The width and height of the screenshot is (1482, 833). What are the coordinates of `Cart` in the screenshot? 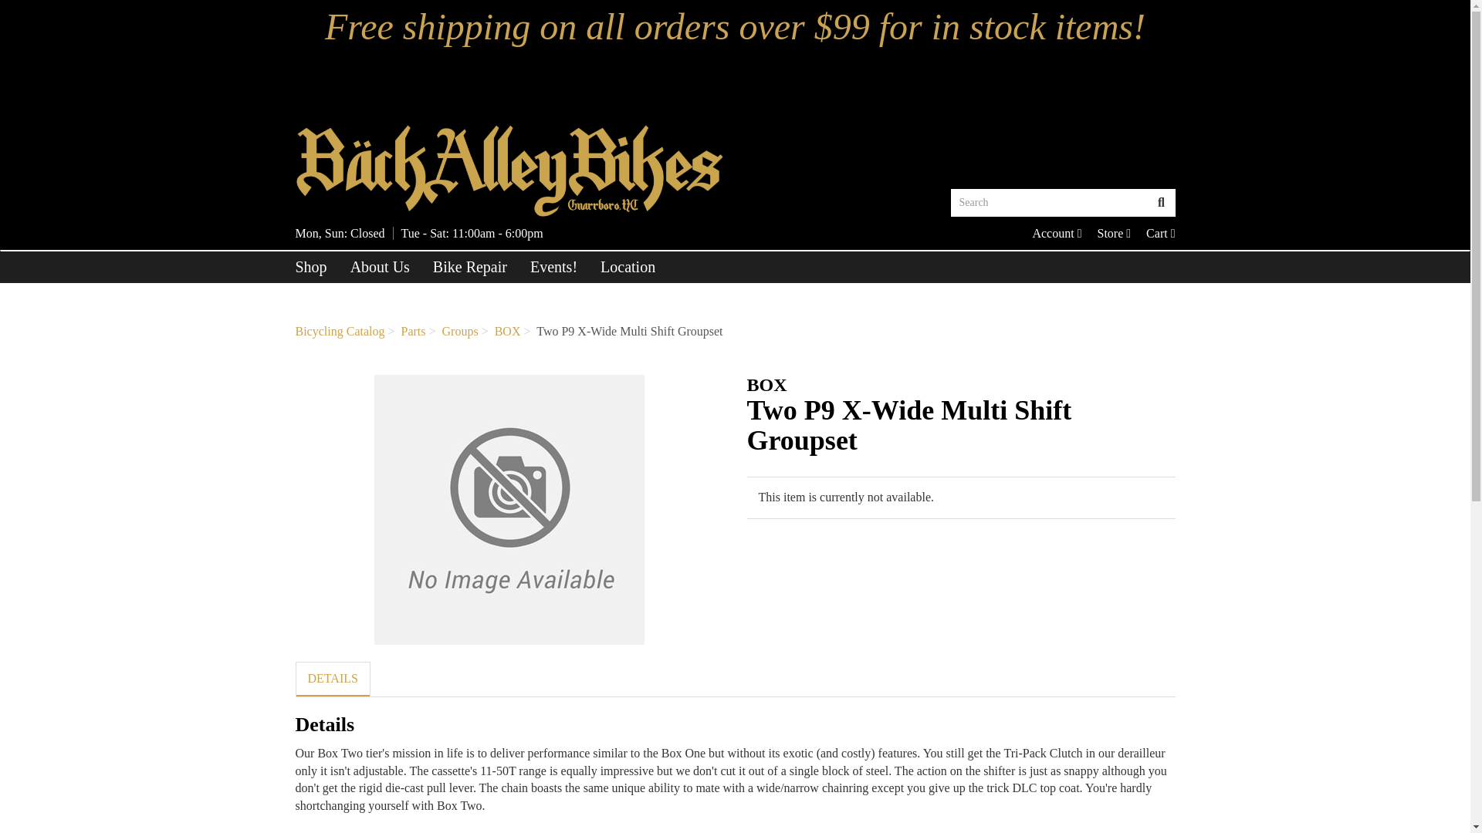 It's located at (1113, 233).